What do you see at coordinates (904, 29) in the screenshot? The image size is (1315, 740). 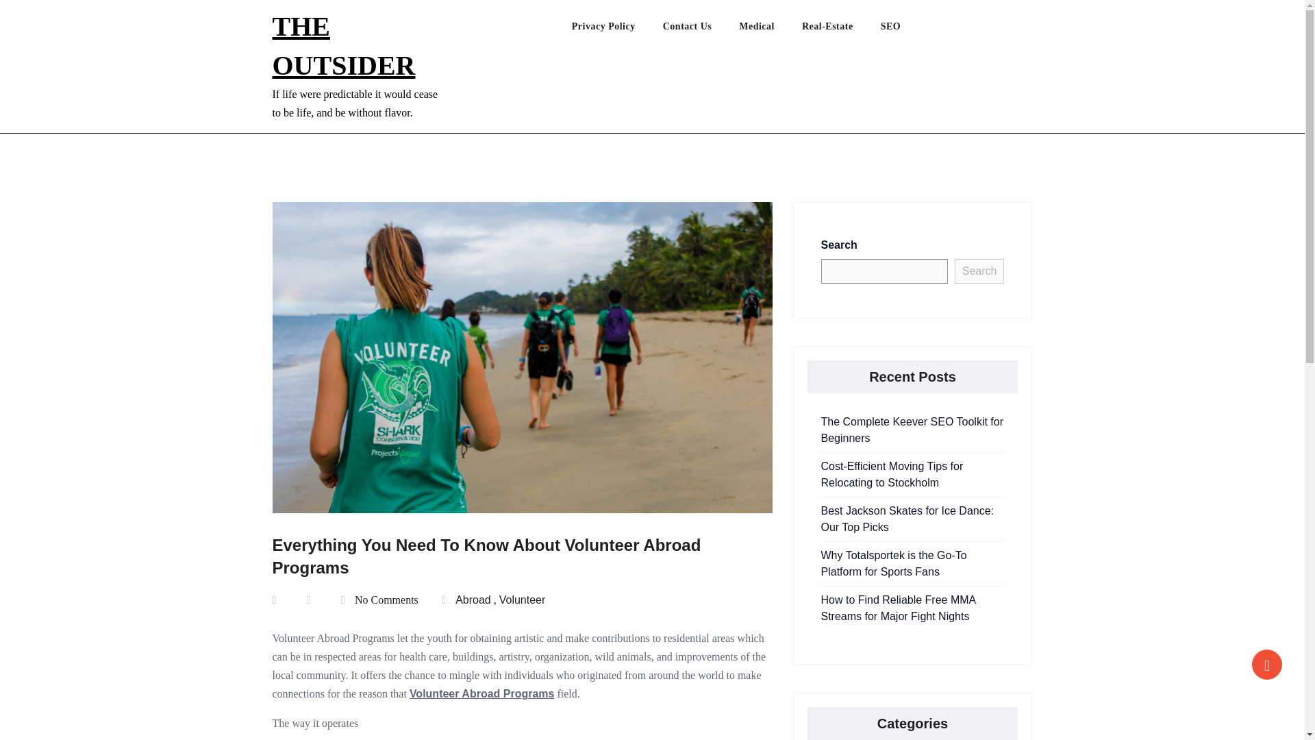 I see `SEO` at bounding box center [904, 29].